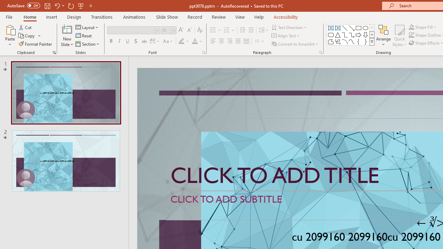 The width and height of the screenshot is (443, 249). What do you see at coordinates (238, 41) in the screenshot?
I see `Justify` at bounding box center [238, 41].